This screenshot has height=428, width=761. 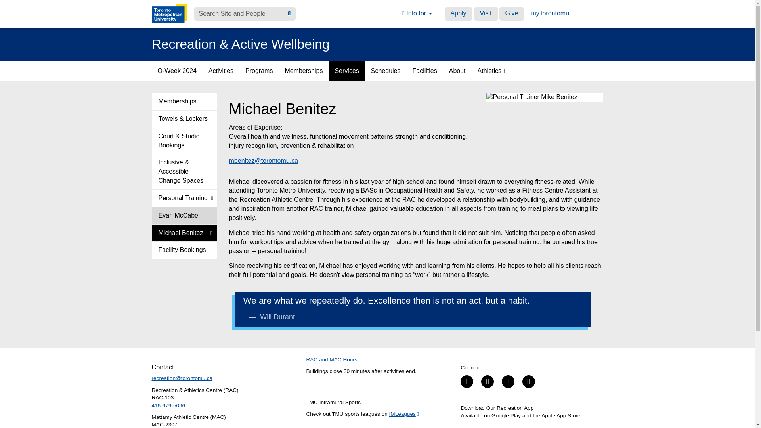 I want to click on Visit, so click(x=486, y=13).